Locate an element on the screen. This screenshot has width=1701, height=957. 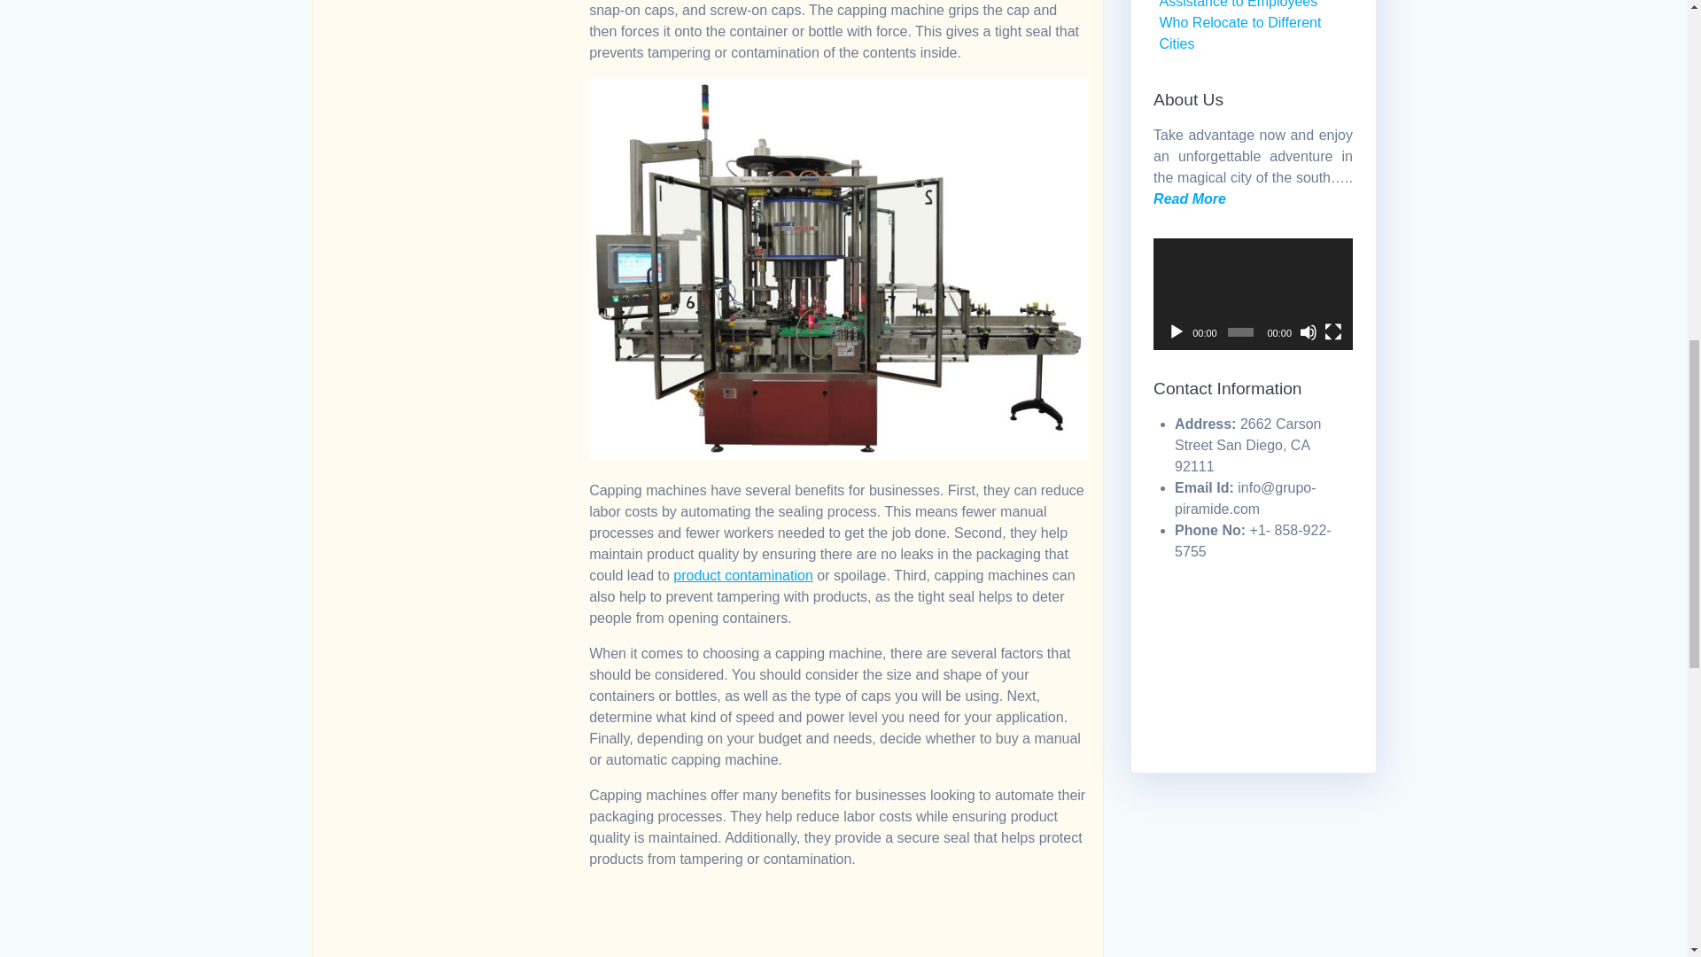
product contamination is located at coordinates (742, 575).